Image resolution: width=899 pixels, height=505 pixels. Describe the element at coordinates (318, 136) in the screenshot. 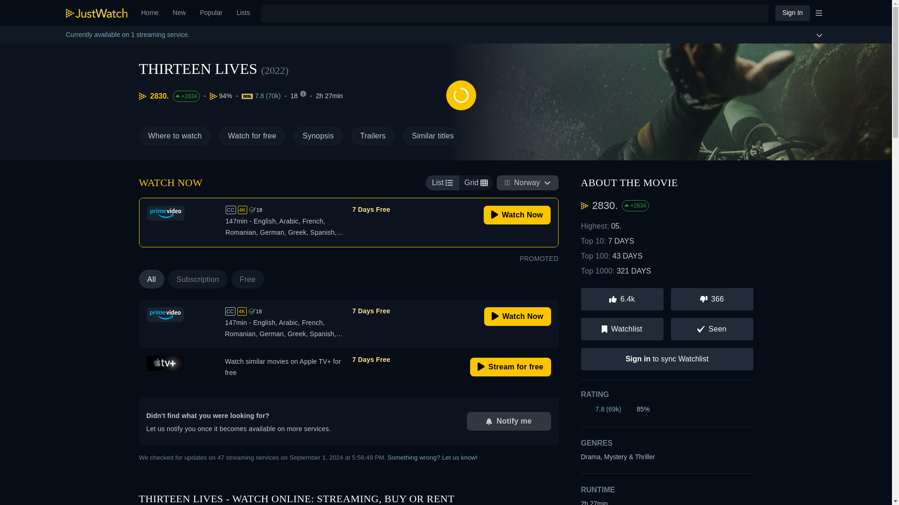

I see `Synopsis` at that location.